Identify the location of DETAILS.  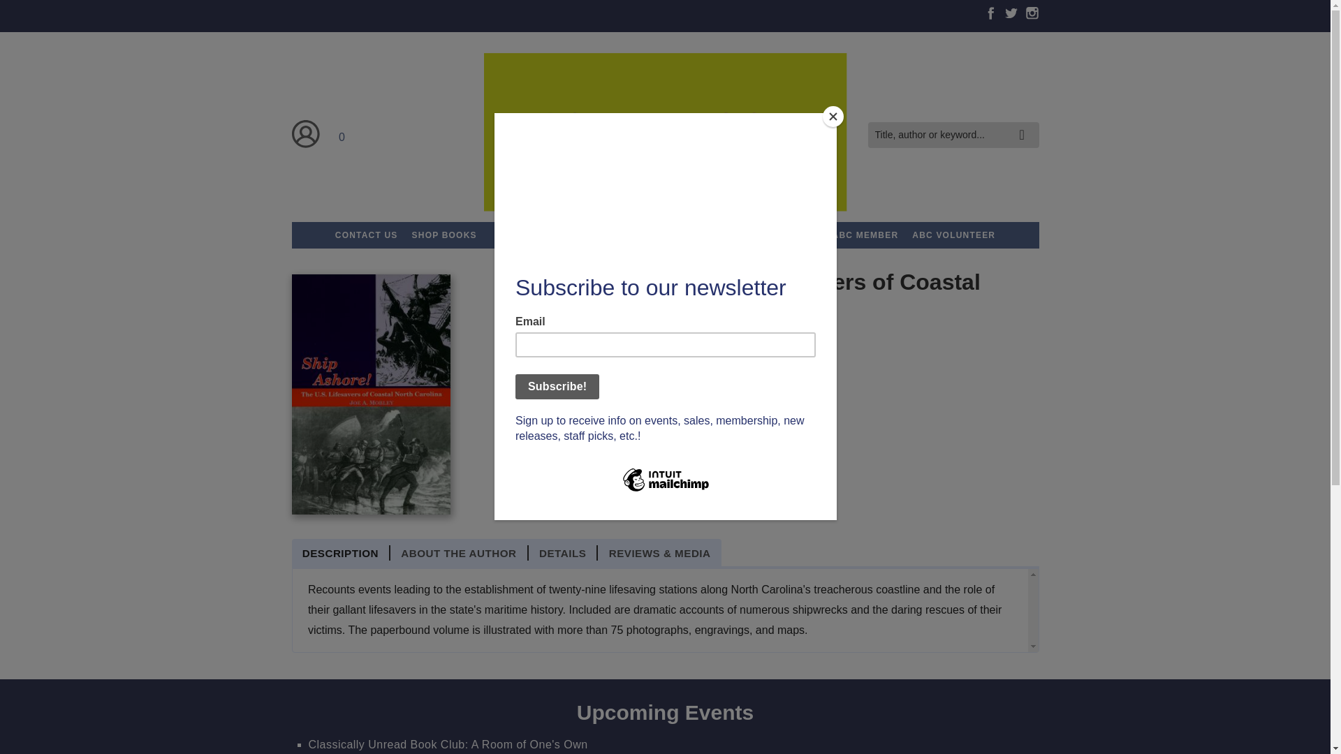
(563, 553).